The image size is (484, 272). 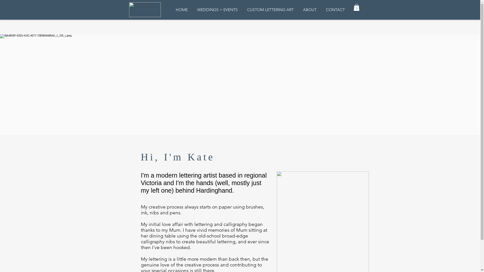 I want to click on ABOUT, so click(x=310, y=10).